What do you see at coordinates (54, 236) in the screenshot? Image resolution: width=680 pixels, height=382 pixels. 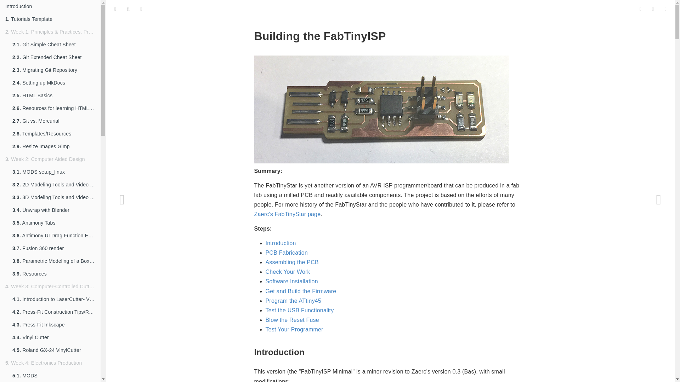 I see `3.6. Antimony UI Drag Function Example` at bounding box center [54, 236].